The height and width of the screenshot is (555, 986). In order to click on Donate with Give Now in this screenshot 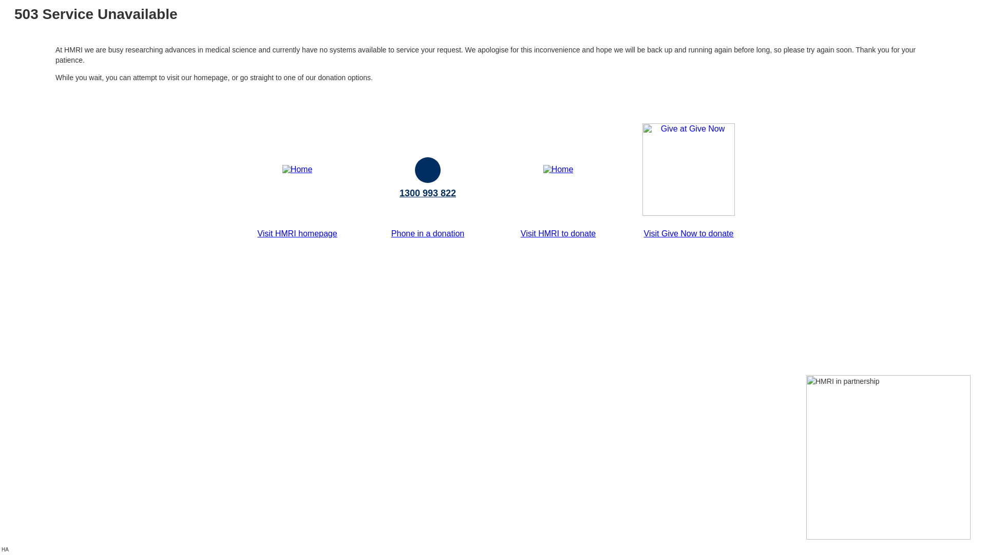, I will do `click(689, 213)`.